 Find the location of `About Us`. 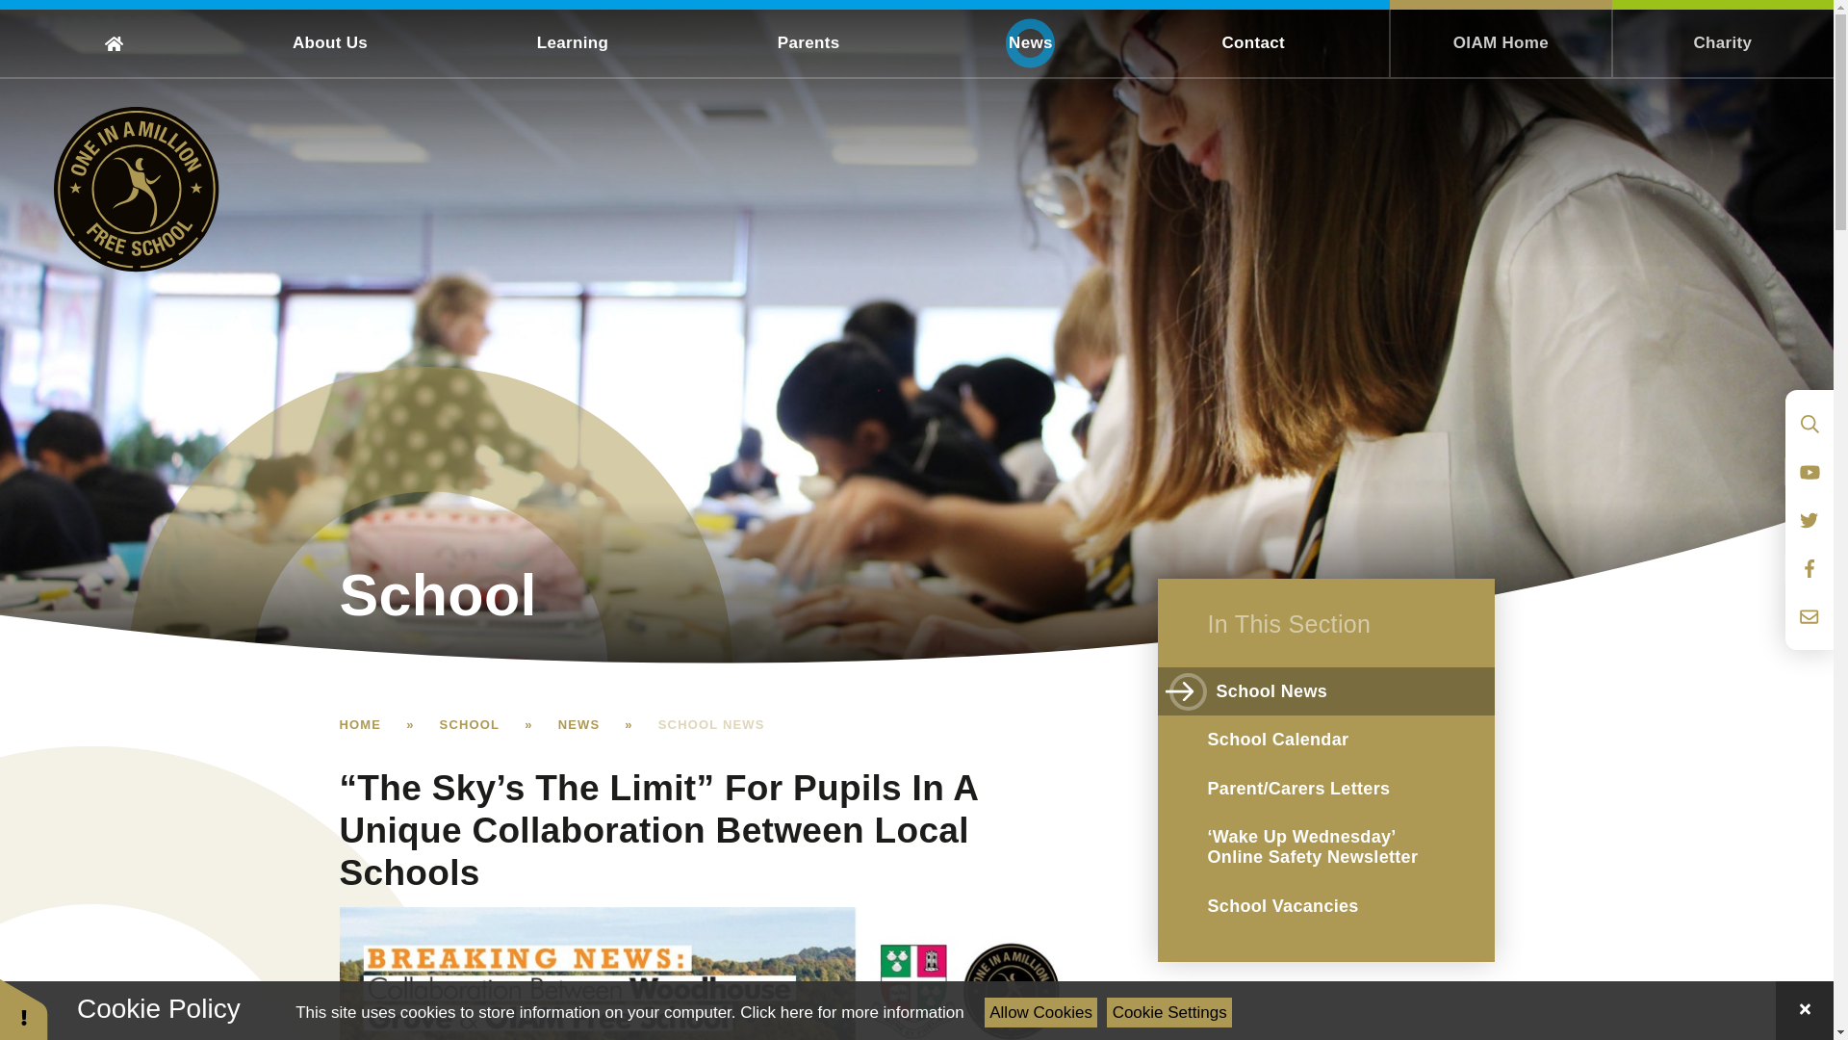

About Us is located at coordinates (329, 42).